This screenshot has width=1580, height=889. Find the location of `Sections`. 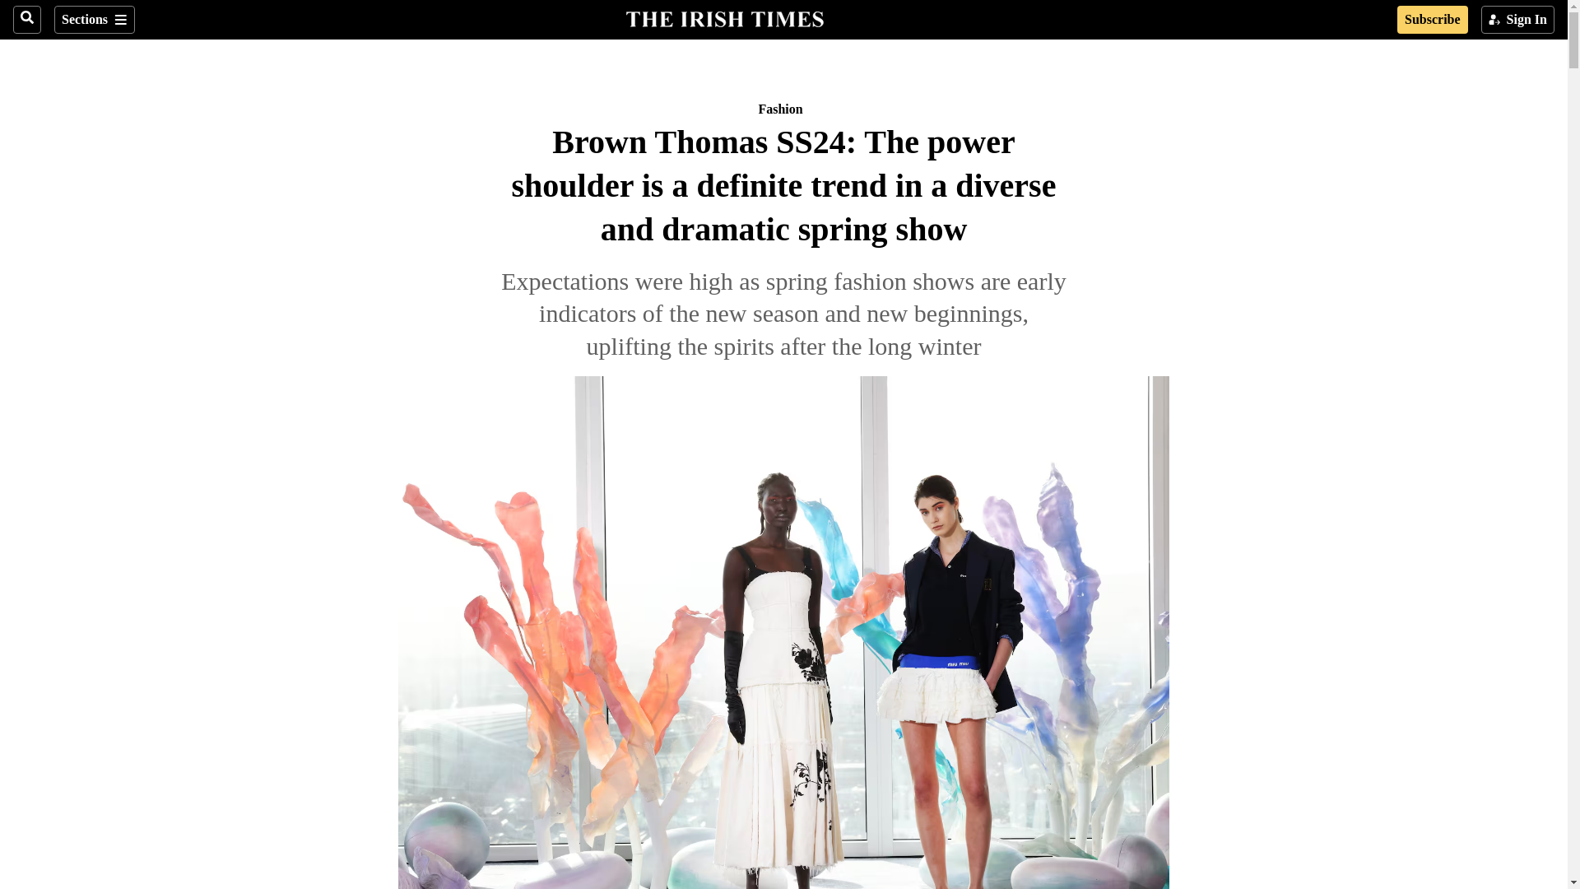

Sections is located at coordinates (94, 20).